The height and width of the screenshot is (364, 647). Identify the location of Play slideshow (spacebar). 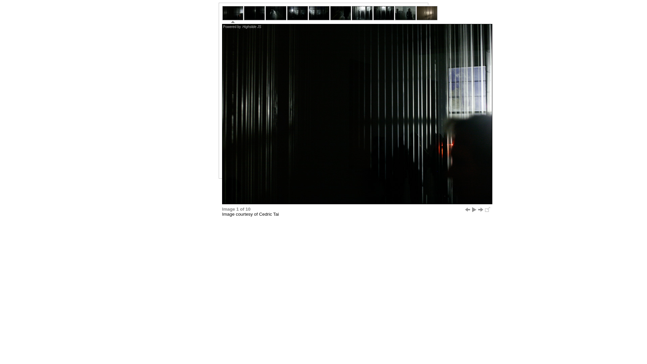
(474, 210).